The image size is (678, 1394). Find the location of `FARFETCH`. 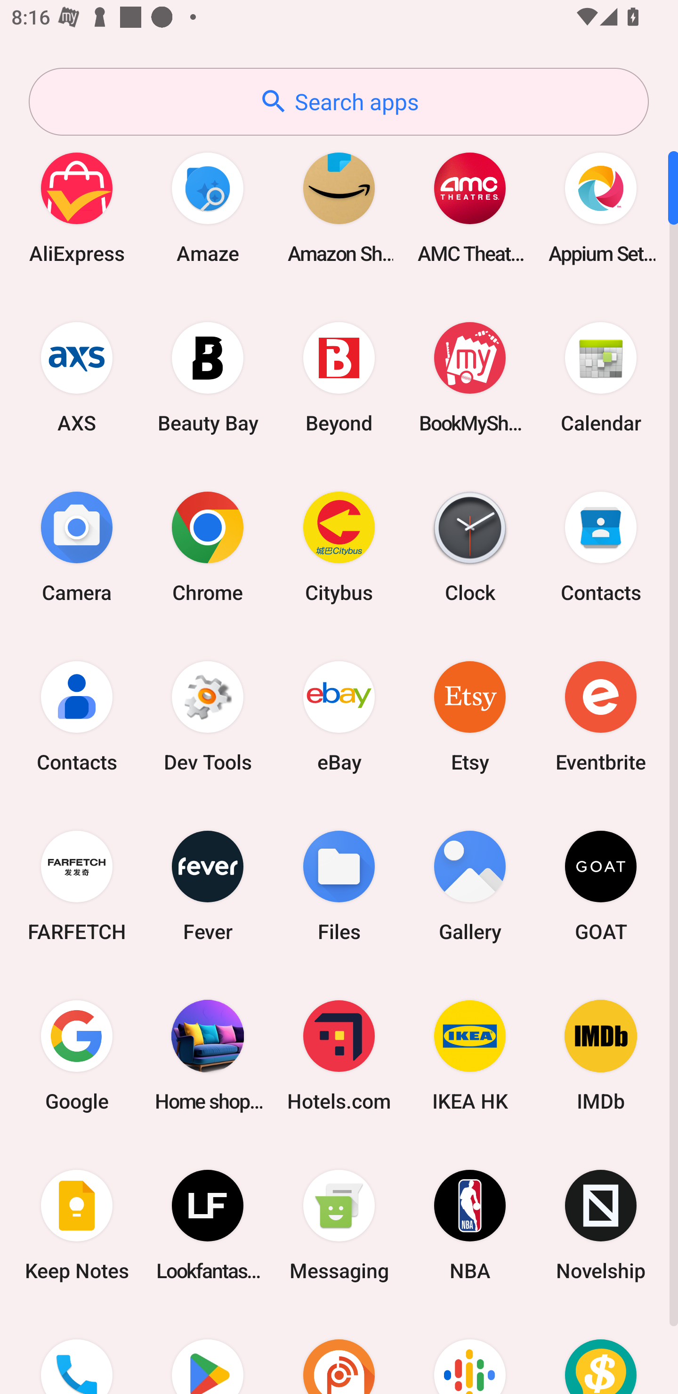

FARFETCH is located at coordinates (77, 885).